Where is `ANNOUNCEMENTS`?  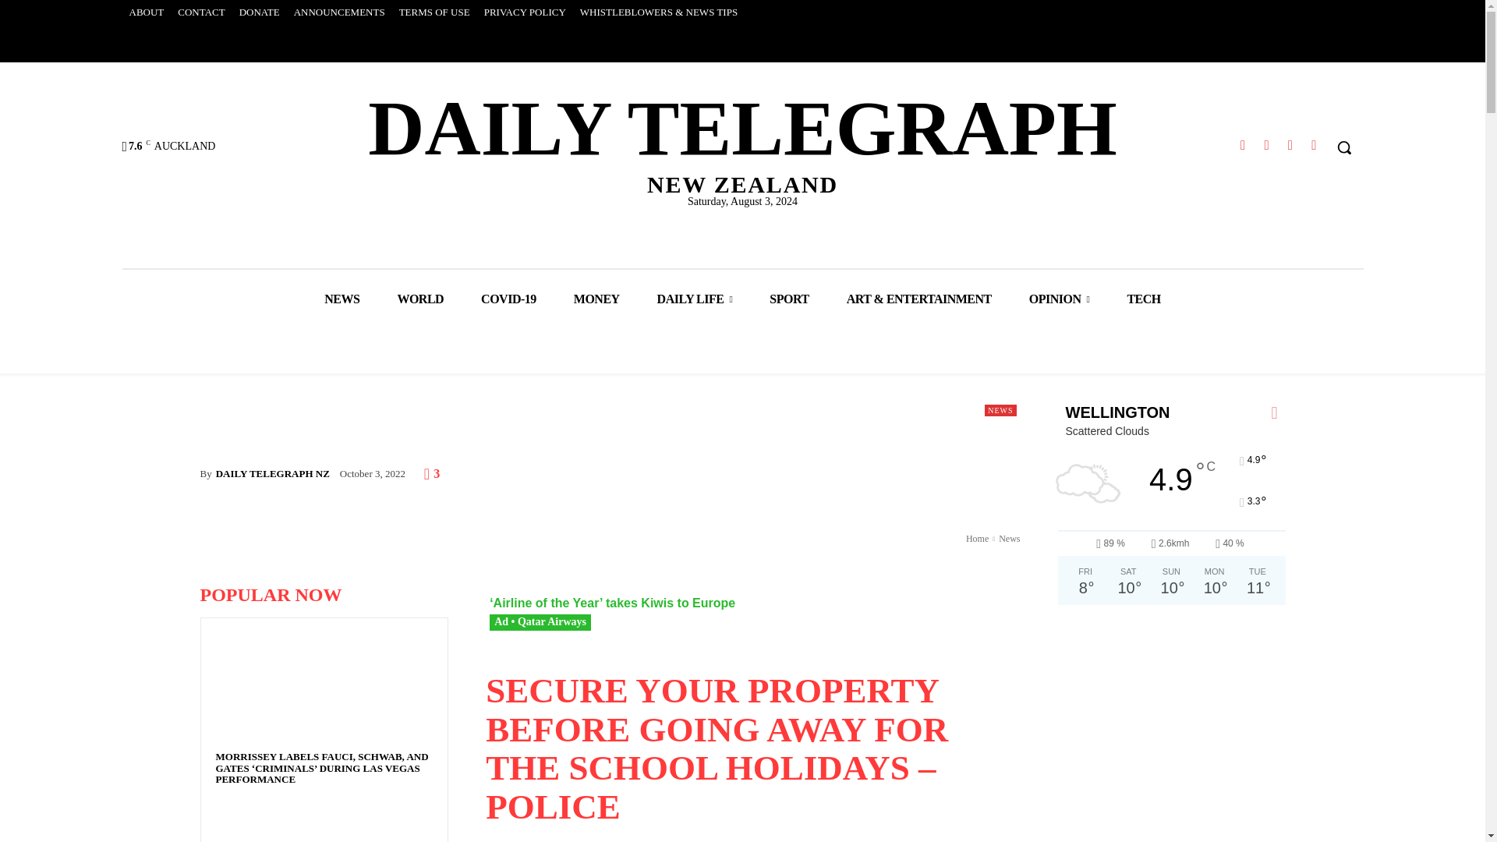
ANNOUNCEMENTS is located at coordinates (201, 12).